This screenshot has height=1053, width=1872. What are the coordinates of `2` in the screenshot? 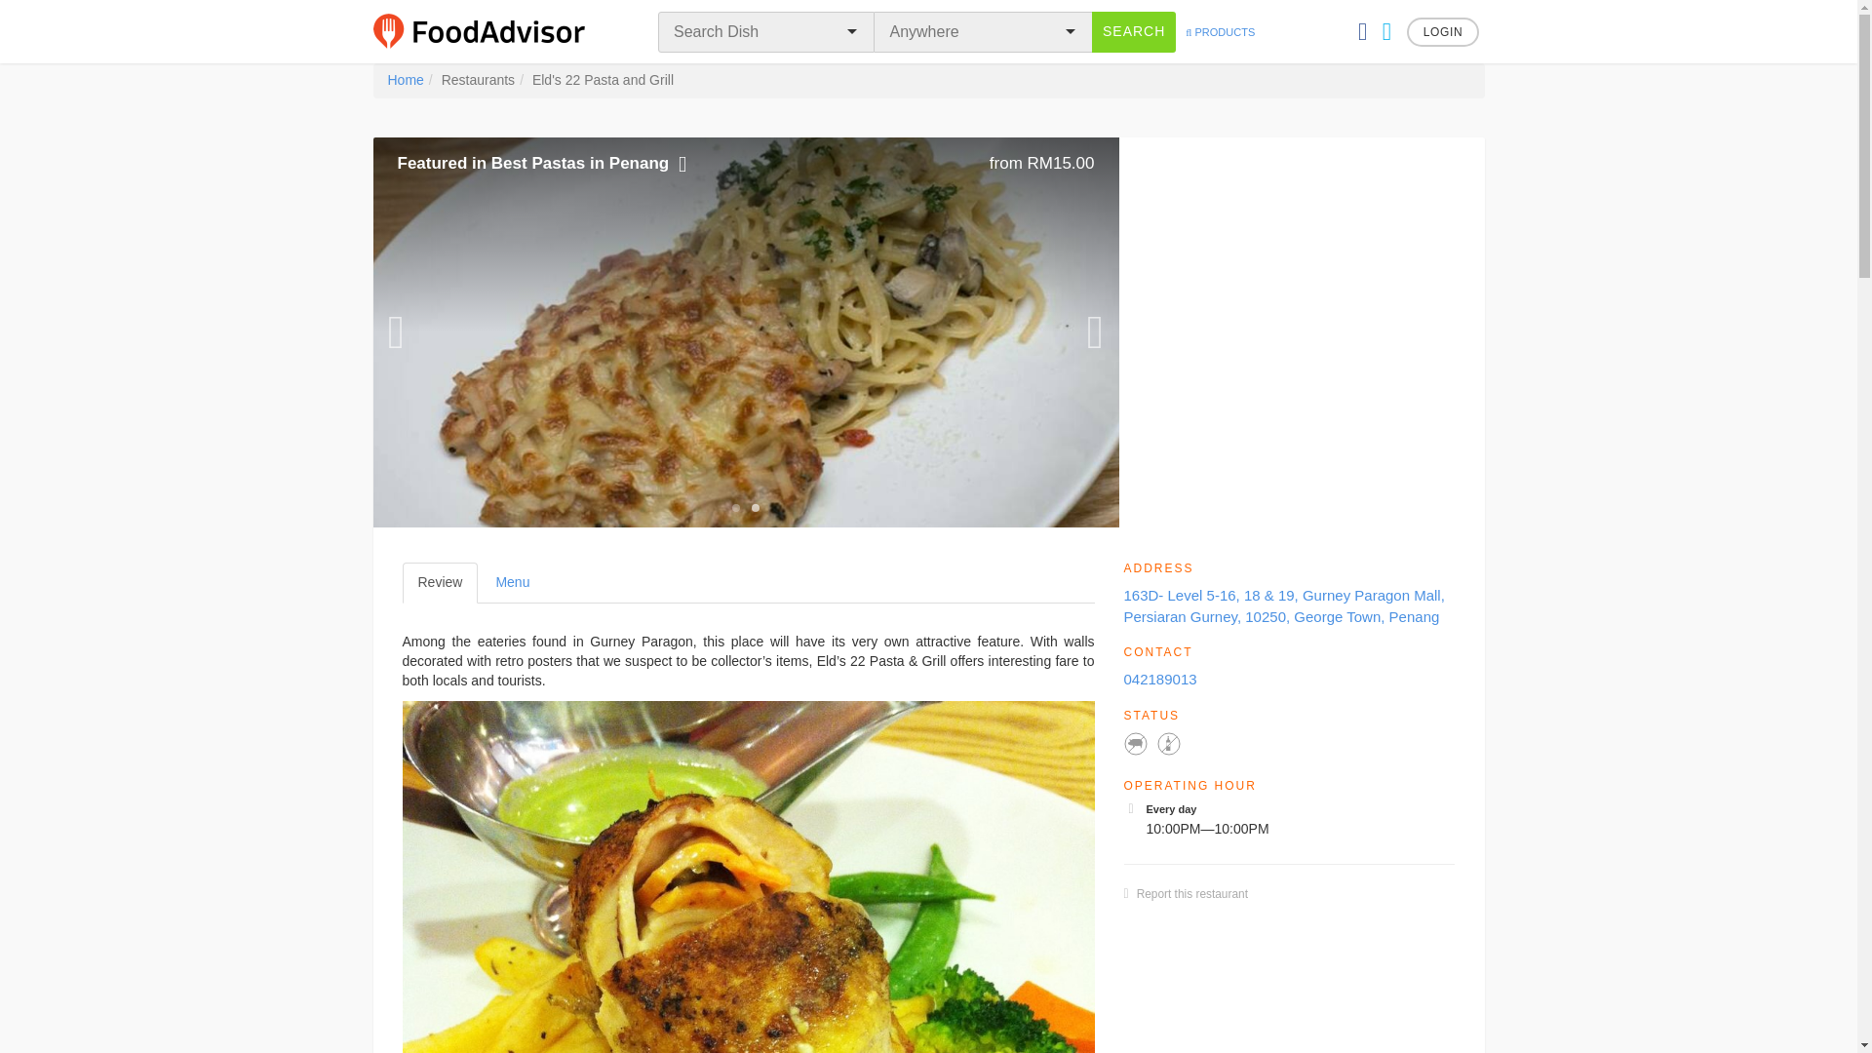 It's located at (491, 31).